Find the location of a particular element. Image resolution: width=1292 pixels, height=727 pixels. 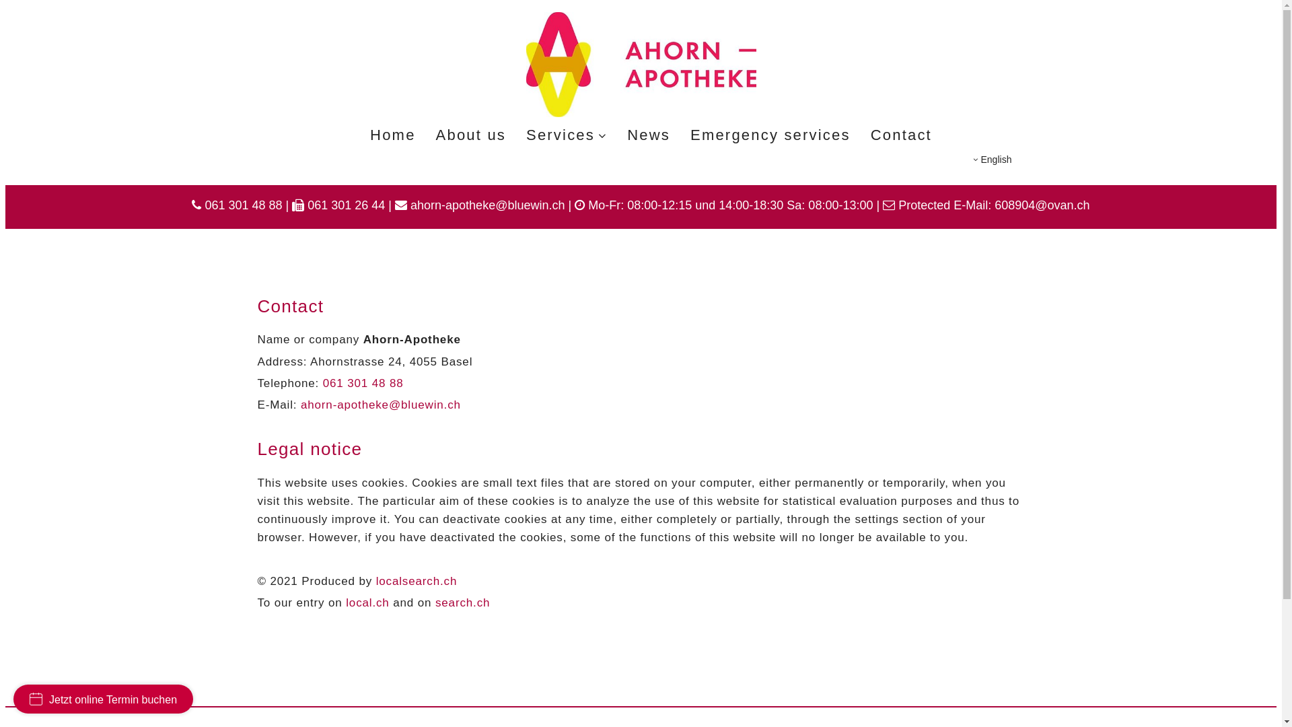

608904@ovan.ch is located at coordinates (1042, 205).